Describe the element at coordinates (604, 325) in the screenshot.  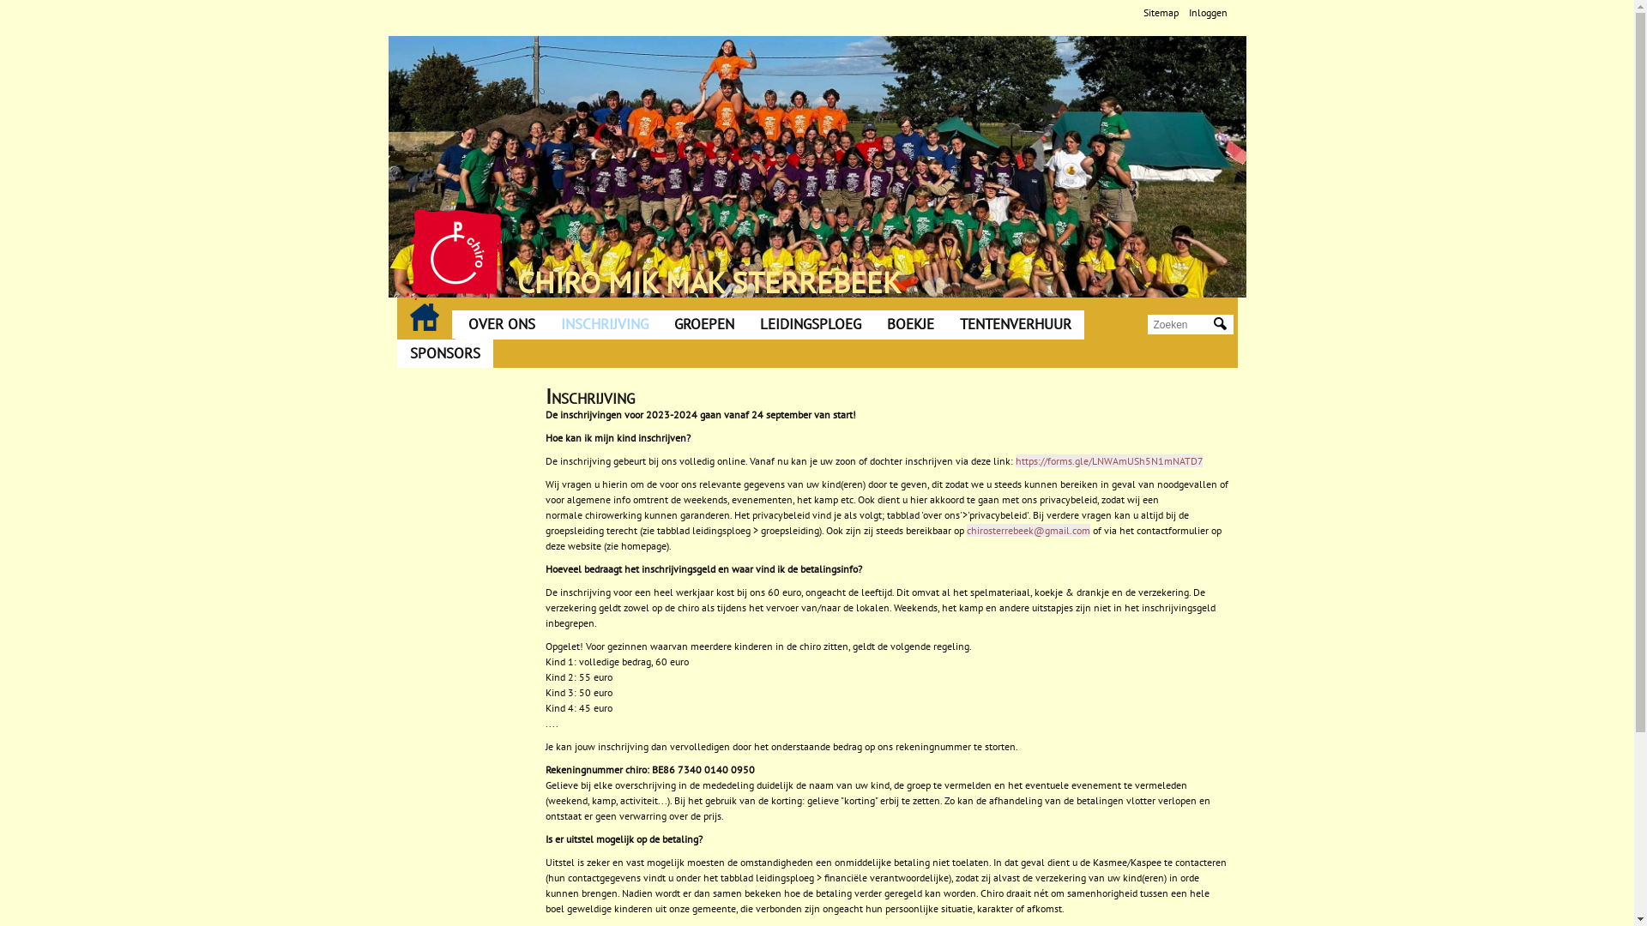
I see `INSCHRIJVING` at that location.